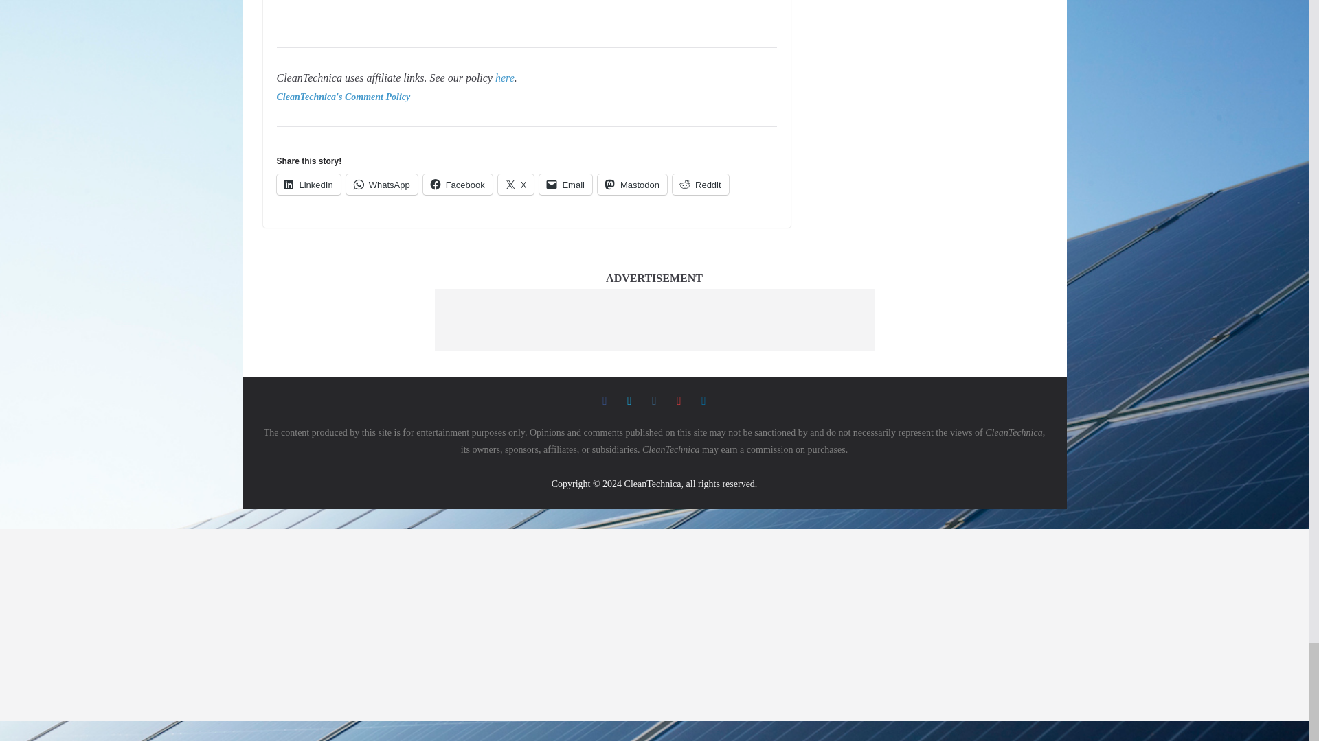 This screenshot has height=741, width=1319. Describe the element at coordinates (701, 184) in the screenshot. I see `Click to share on Reddit` at that location.